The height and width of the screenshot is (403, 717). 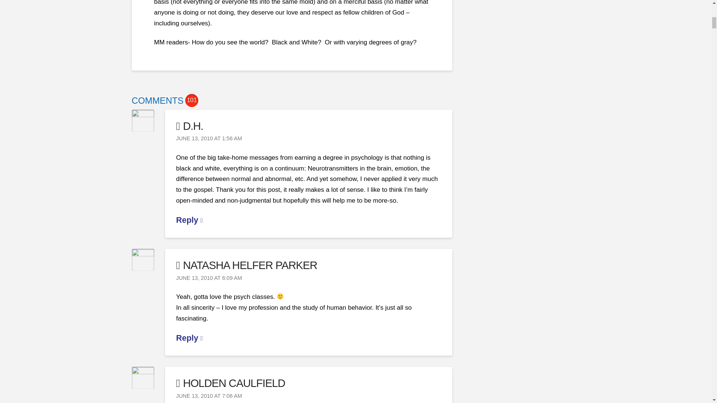 I want to click on Reply, so click(x=190, y=338).